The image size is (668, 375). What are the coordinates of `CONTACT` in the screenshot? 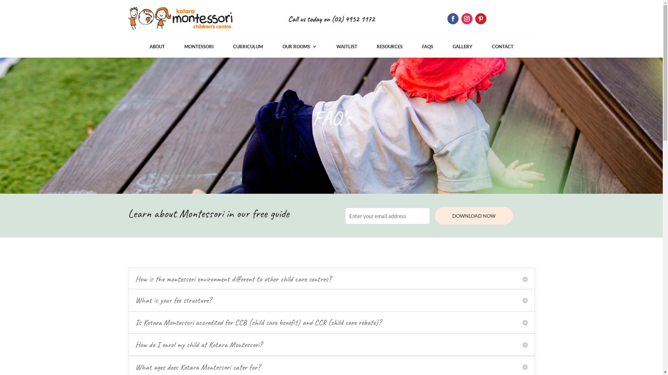 It's located at (503, 48).